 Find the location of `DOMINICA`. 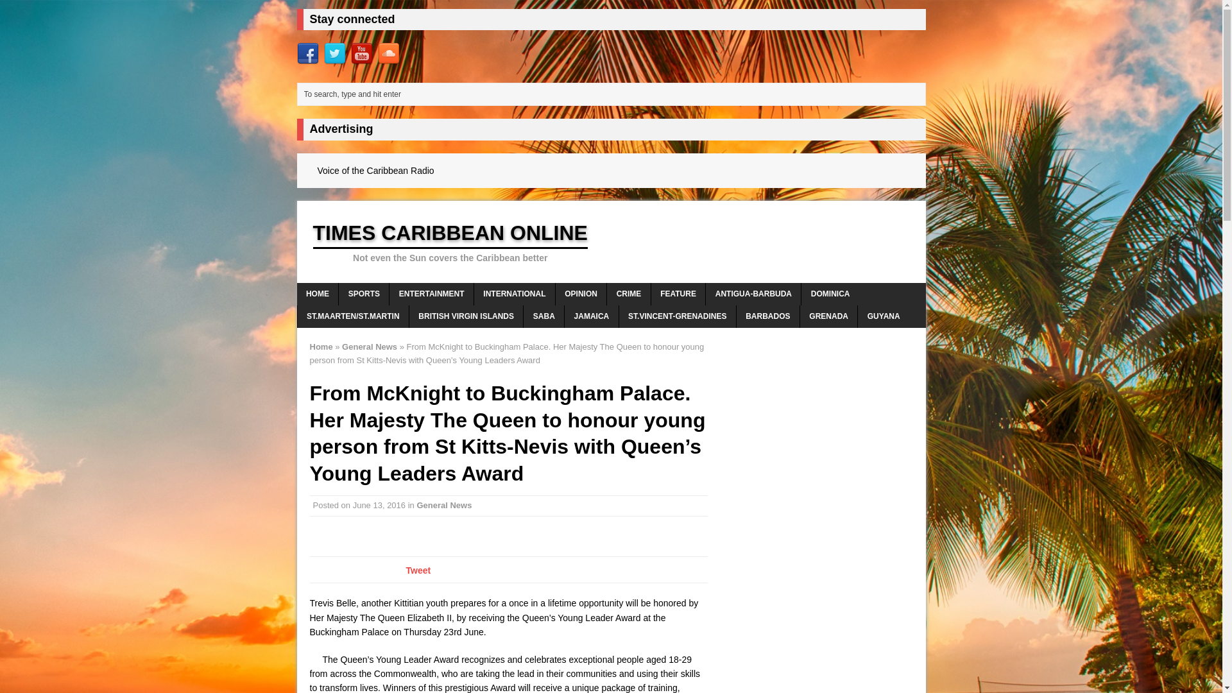

DOMINICA is located at coordinates (830, 294).